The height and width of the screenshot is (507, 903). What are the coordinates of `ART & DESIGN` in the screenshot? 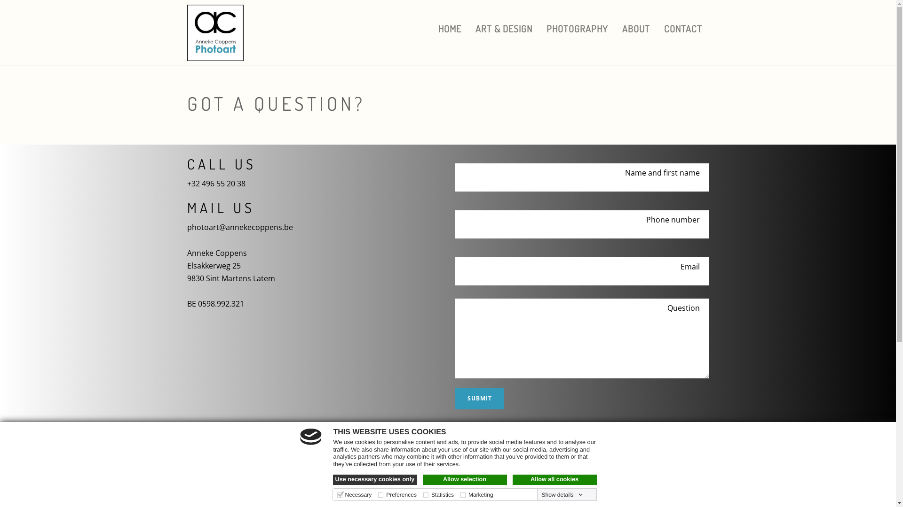 It's located at (504, 29).